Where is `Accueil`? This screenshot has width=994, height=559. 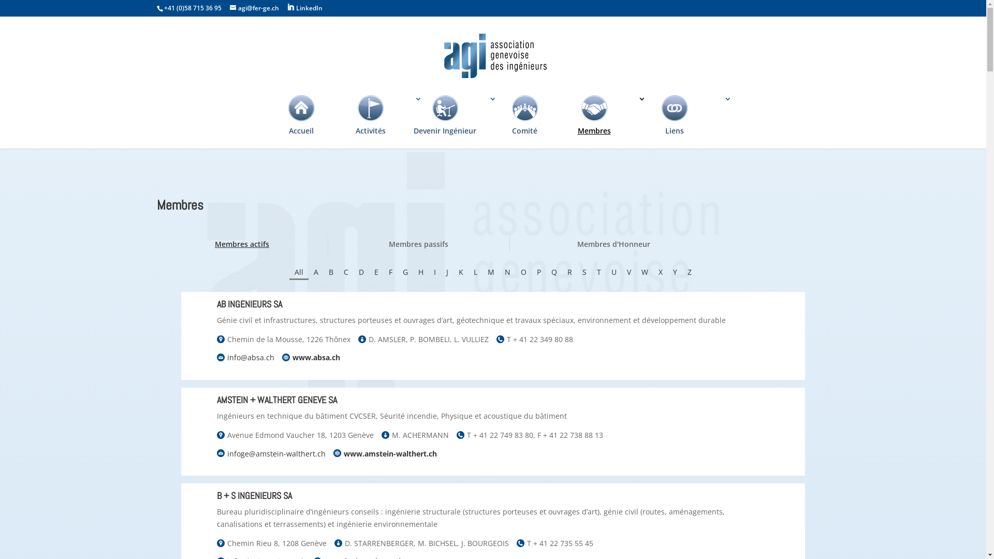
Accueil is located at coordinates (300, 122).